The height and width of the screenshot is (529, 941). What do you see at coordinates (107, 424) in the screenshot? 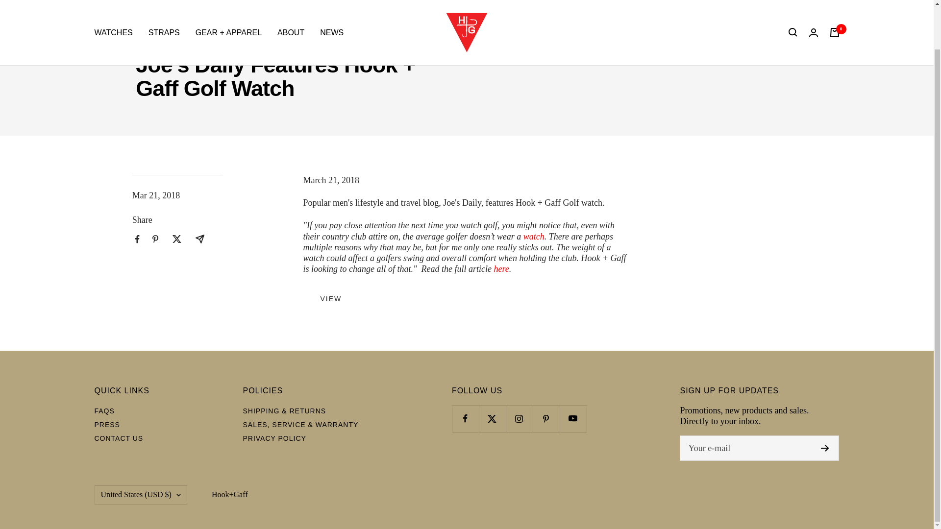
I see `PRESS` at bounding box center [107, 424].